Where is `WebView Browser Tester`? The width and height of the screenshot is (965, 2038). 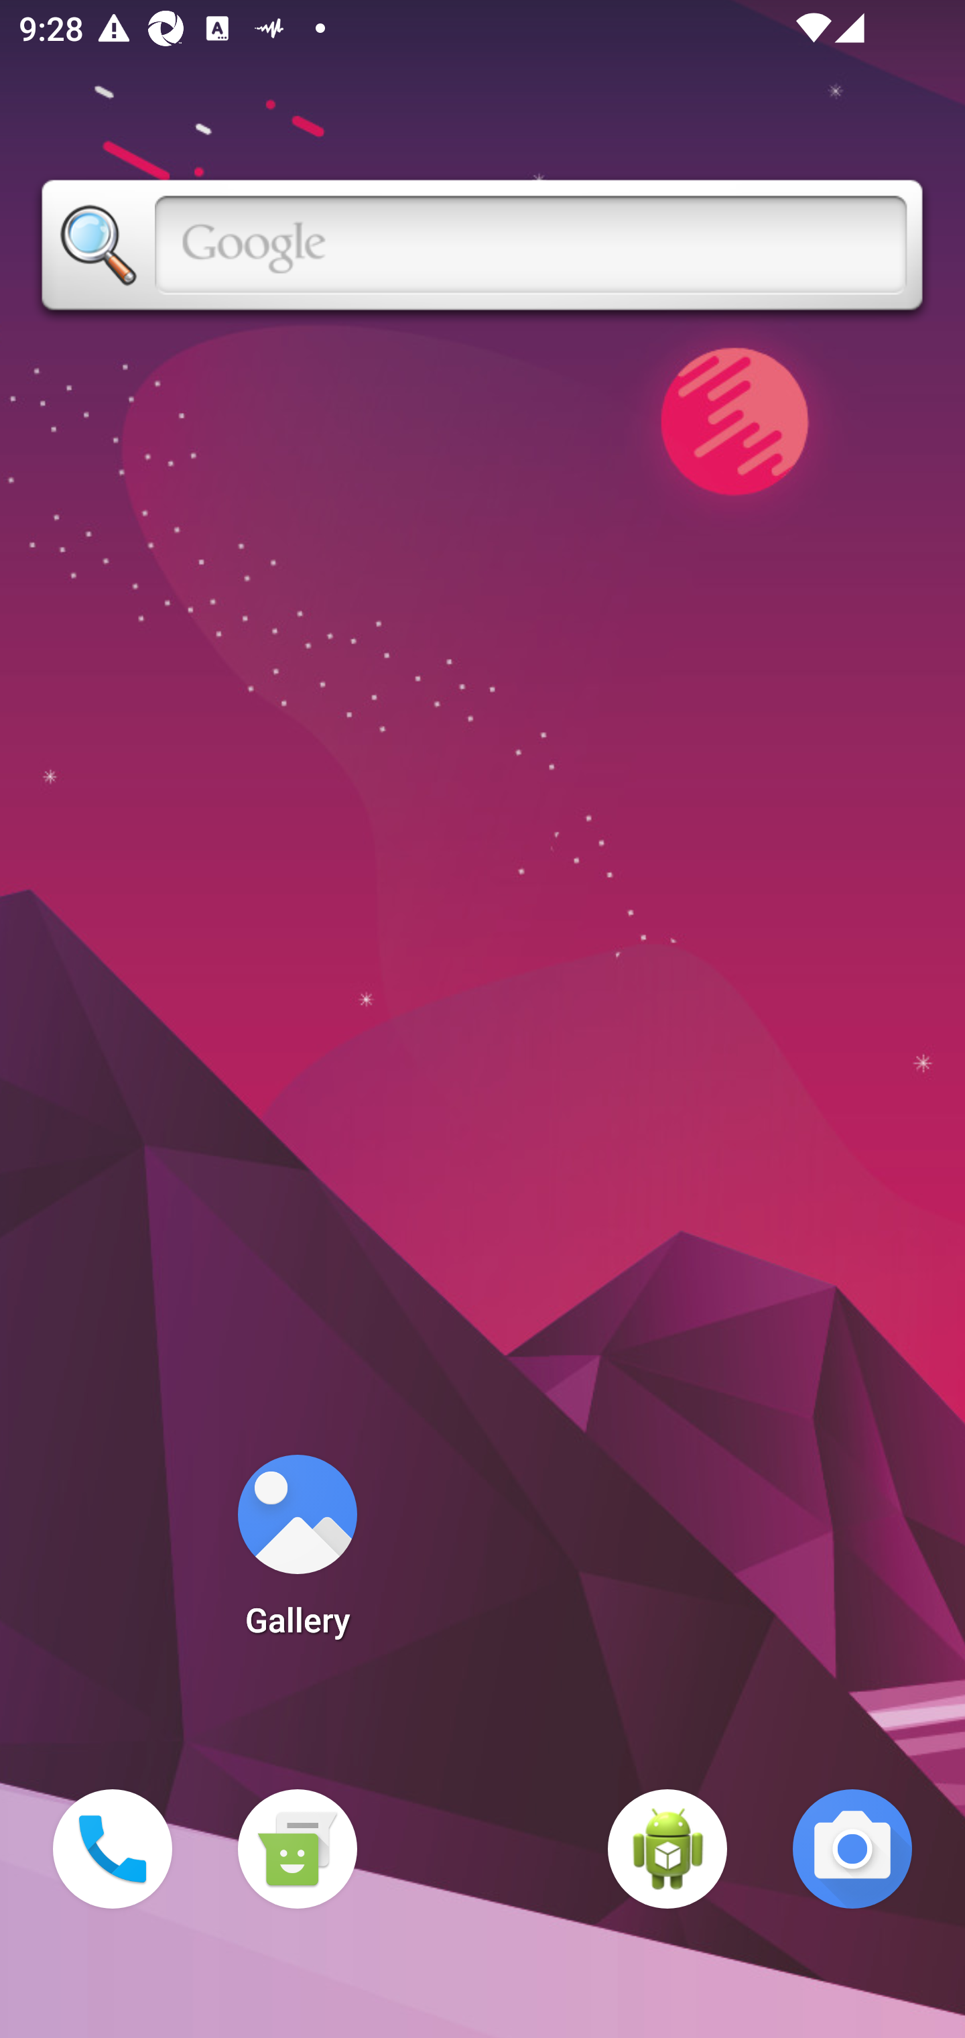 WebView Browser Tester is located at coordinates (667, 1849).